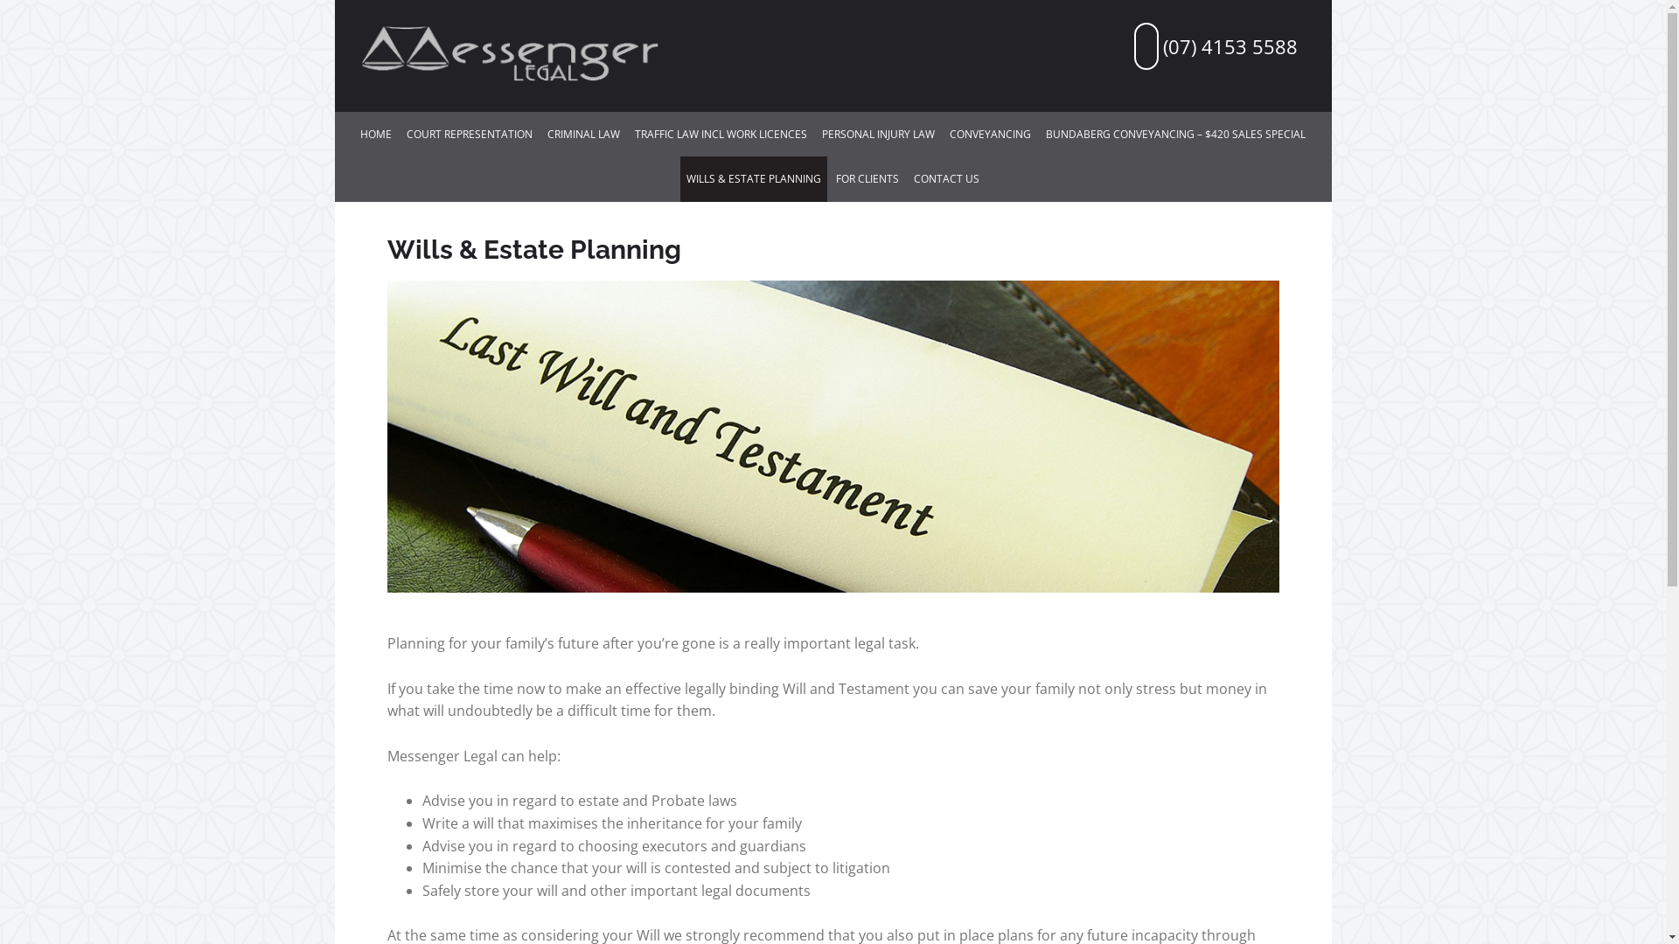 The width and height of the screenshot is (1679, 944). Describe the element at coordinates (584, 135) in the screenshot. I see `CRIMINAL LAW` at that location.